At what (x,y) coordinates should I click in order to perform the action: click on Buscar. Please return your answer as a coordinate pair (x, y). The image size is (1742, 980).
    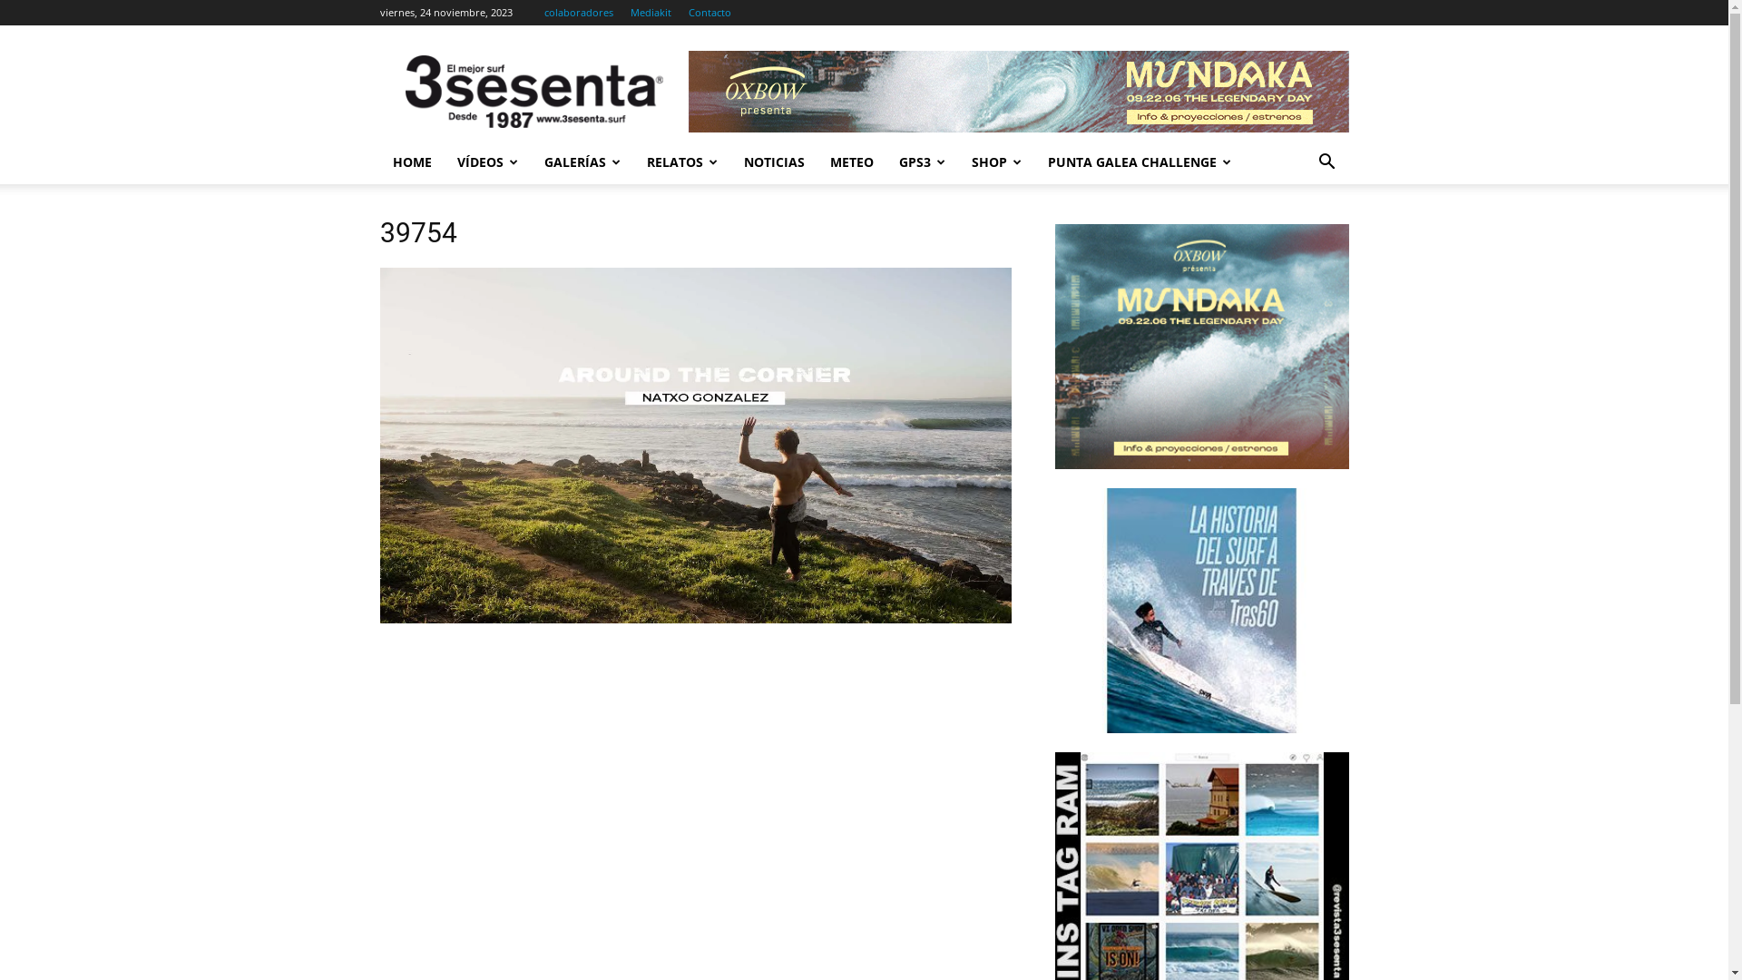
    Looking at the image, I should click on (1299, 235).